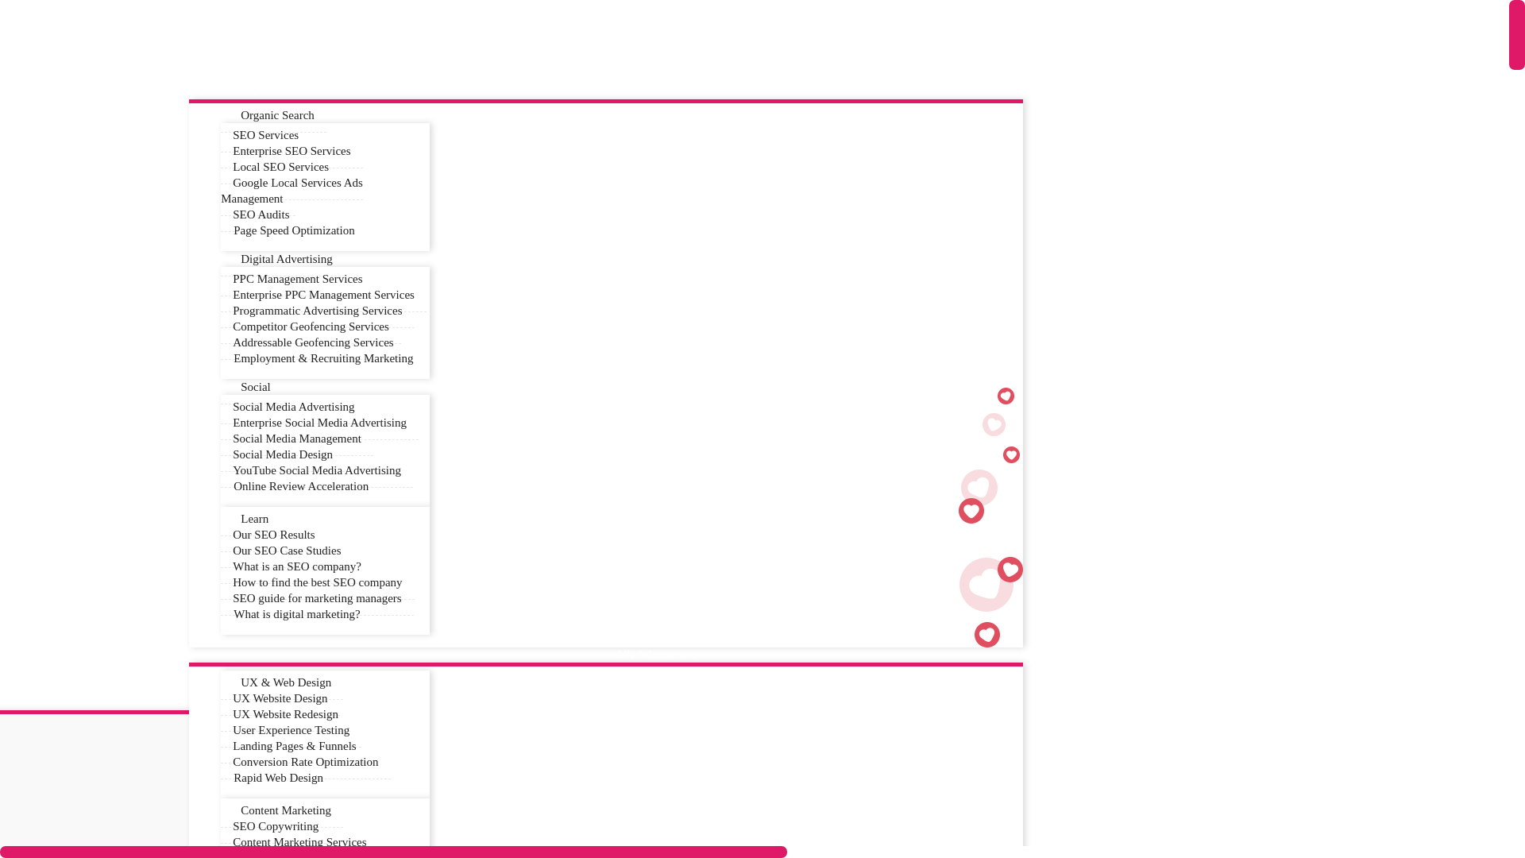 The width and height of the screenshot is (1525, 858). What do you see at coordinates (317, 599) in the screenshot?
I see `SEO guide for marketing managers` at bounding box center [317, 599].